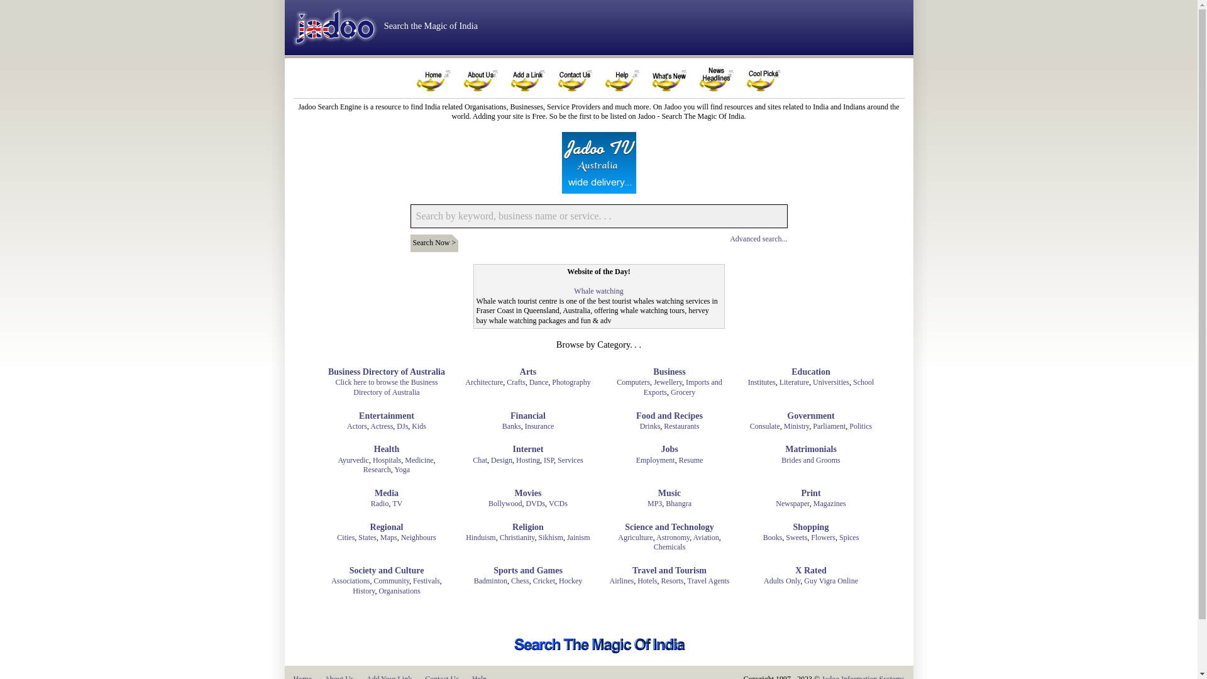  I want to click on Adults Only, so click(782, 581).